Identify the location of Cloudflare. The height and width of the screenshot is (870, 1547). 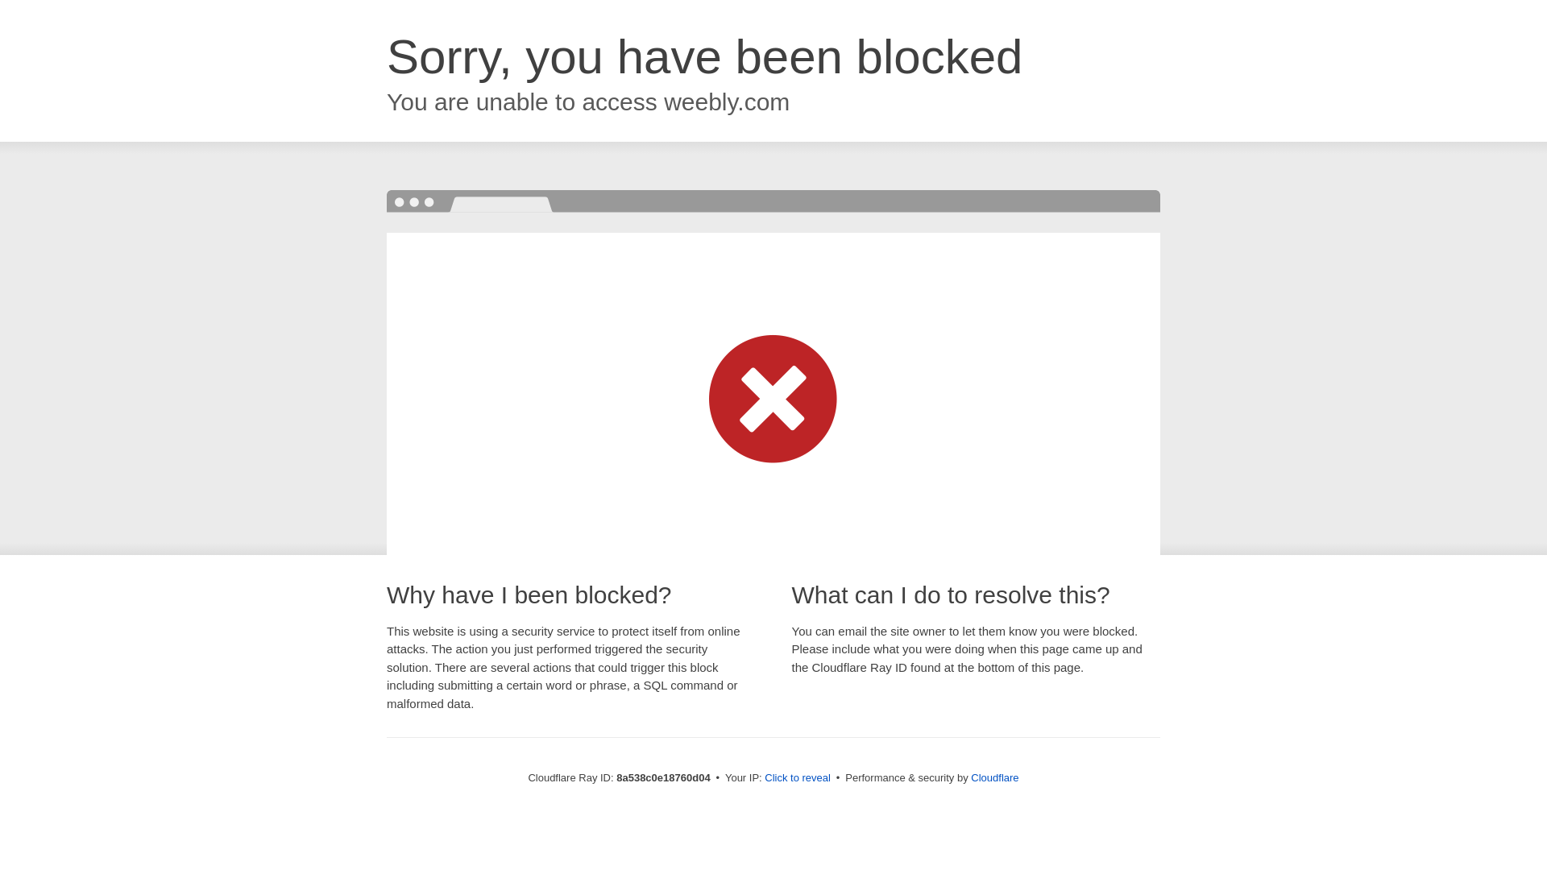
(994, 777).